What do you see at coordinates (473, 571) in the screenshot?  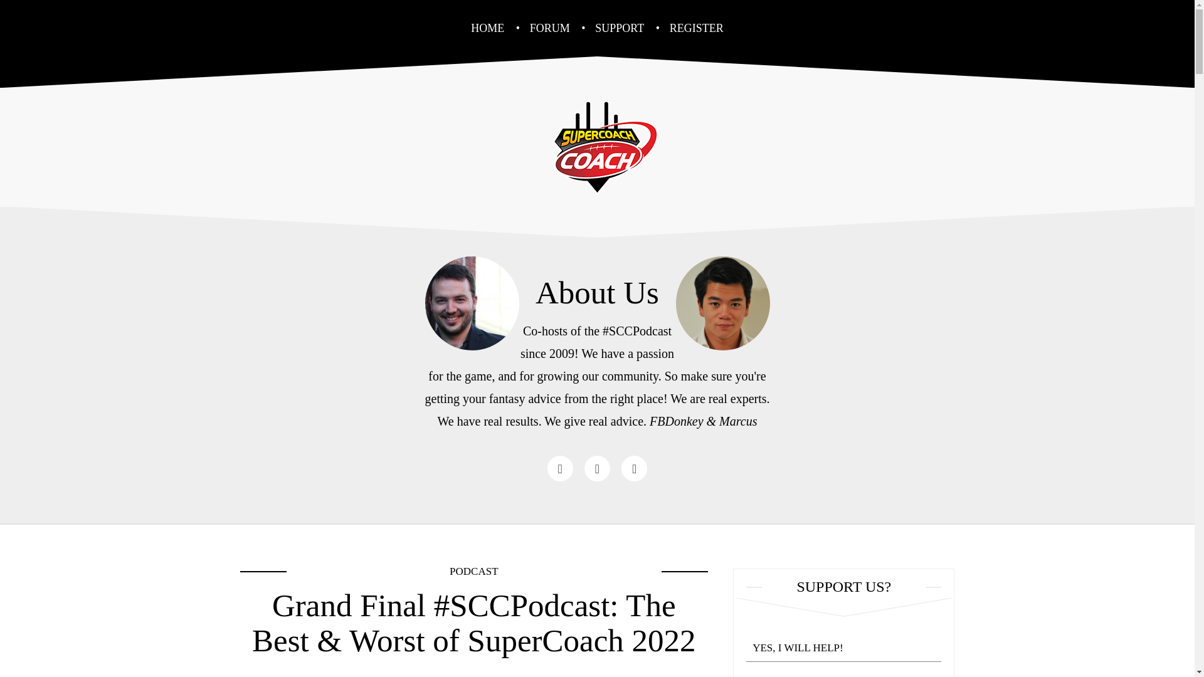 I see `PODCAST` at bounding box center [473, 571].